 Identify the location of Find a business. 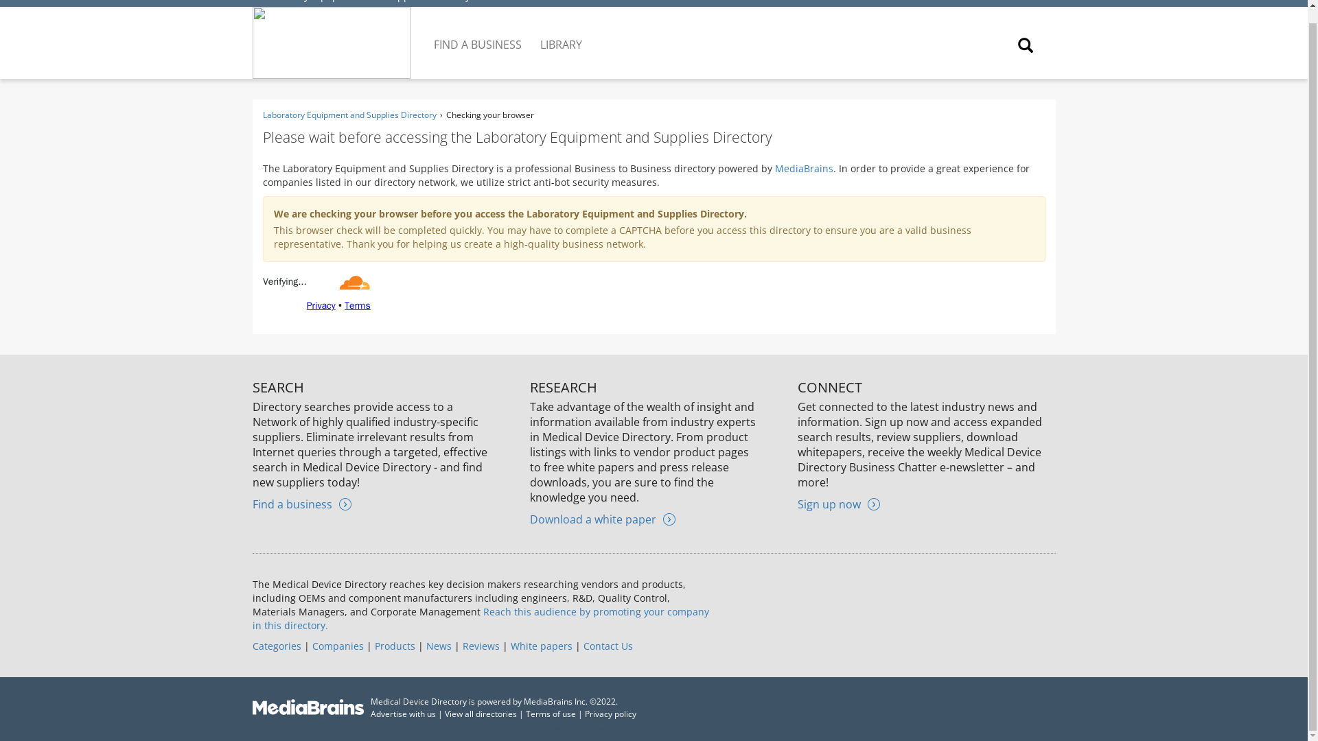
(302, 504).